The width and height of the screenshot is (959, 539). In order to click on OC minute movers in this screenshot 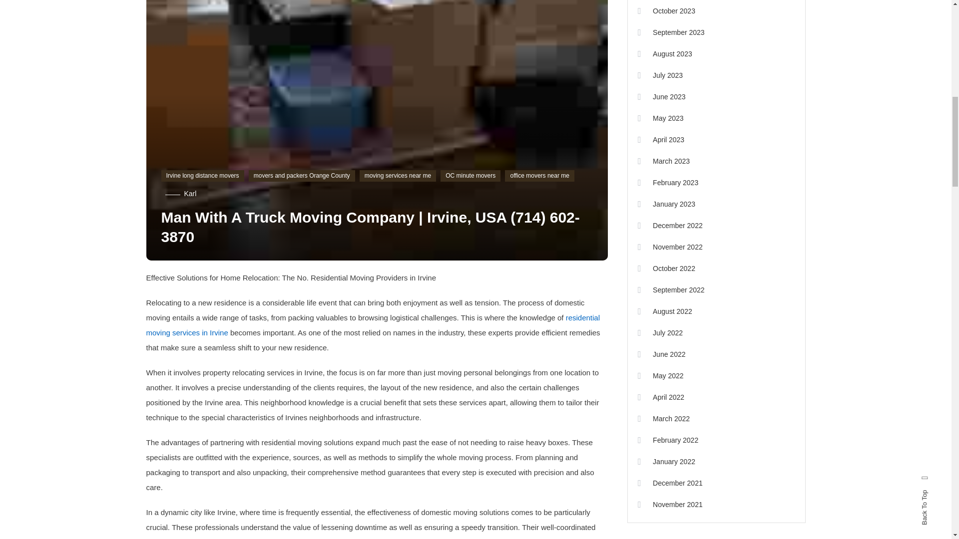, I will do `click(471, 176)`.